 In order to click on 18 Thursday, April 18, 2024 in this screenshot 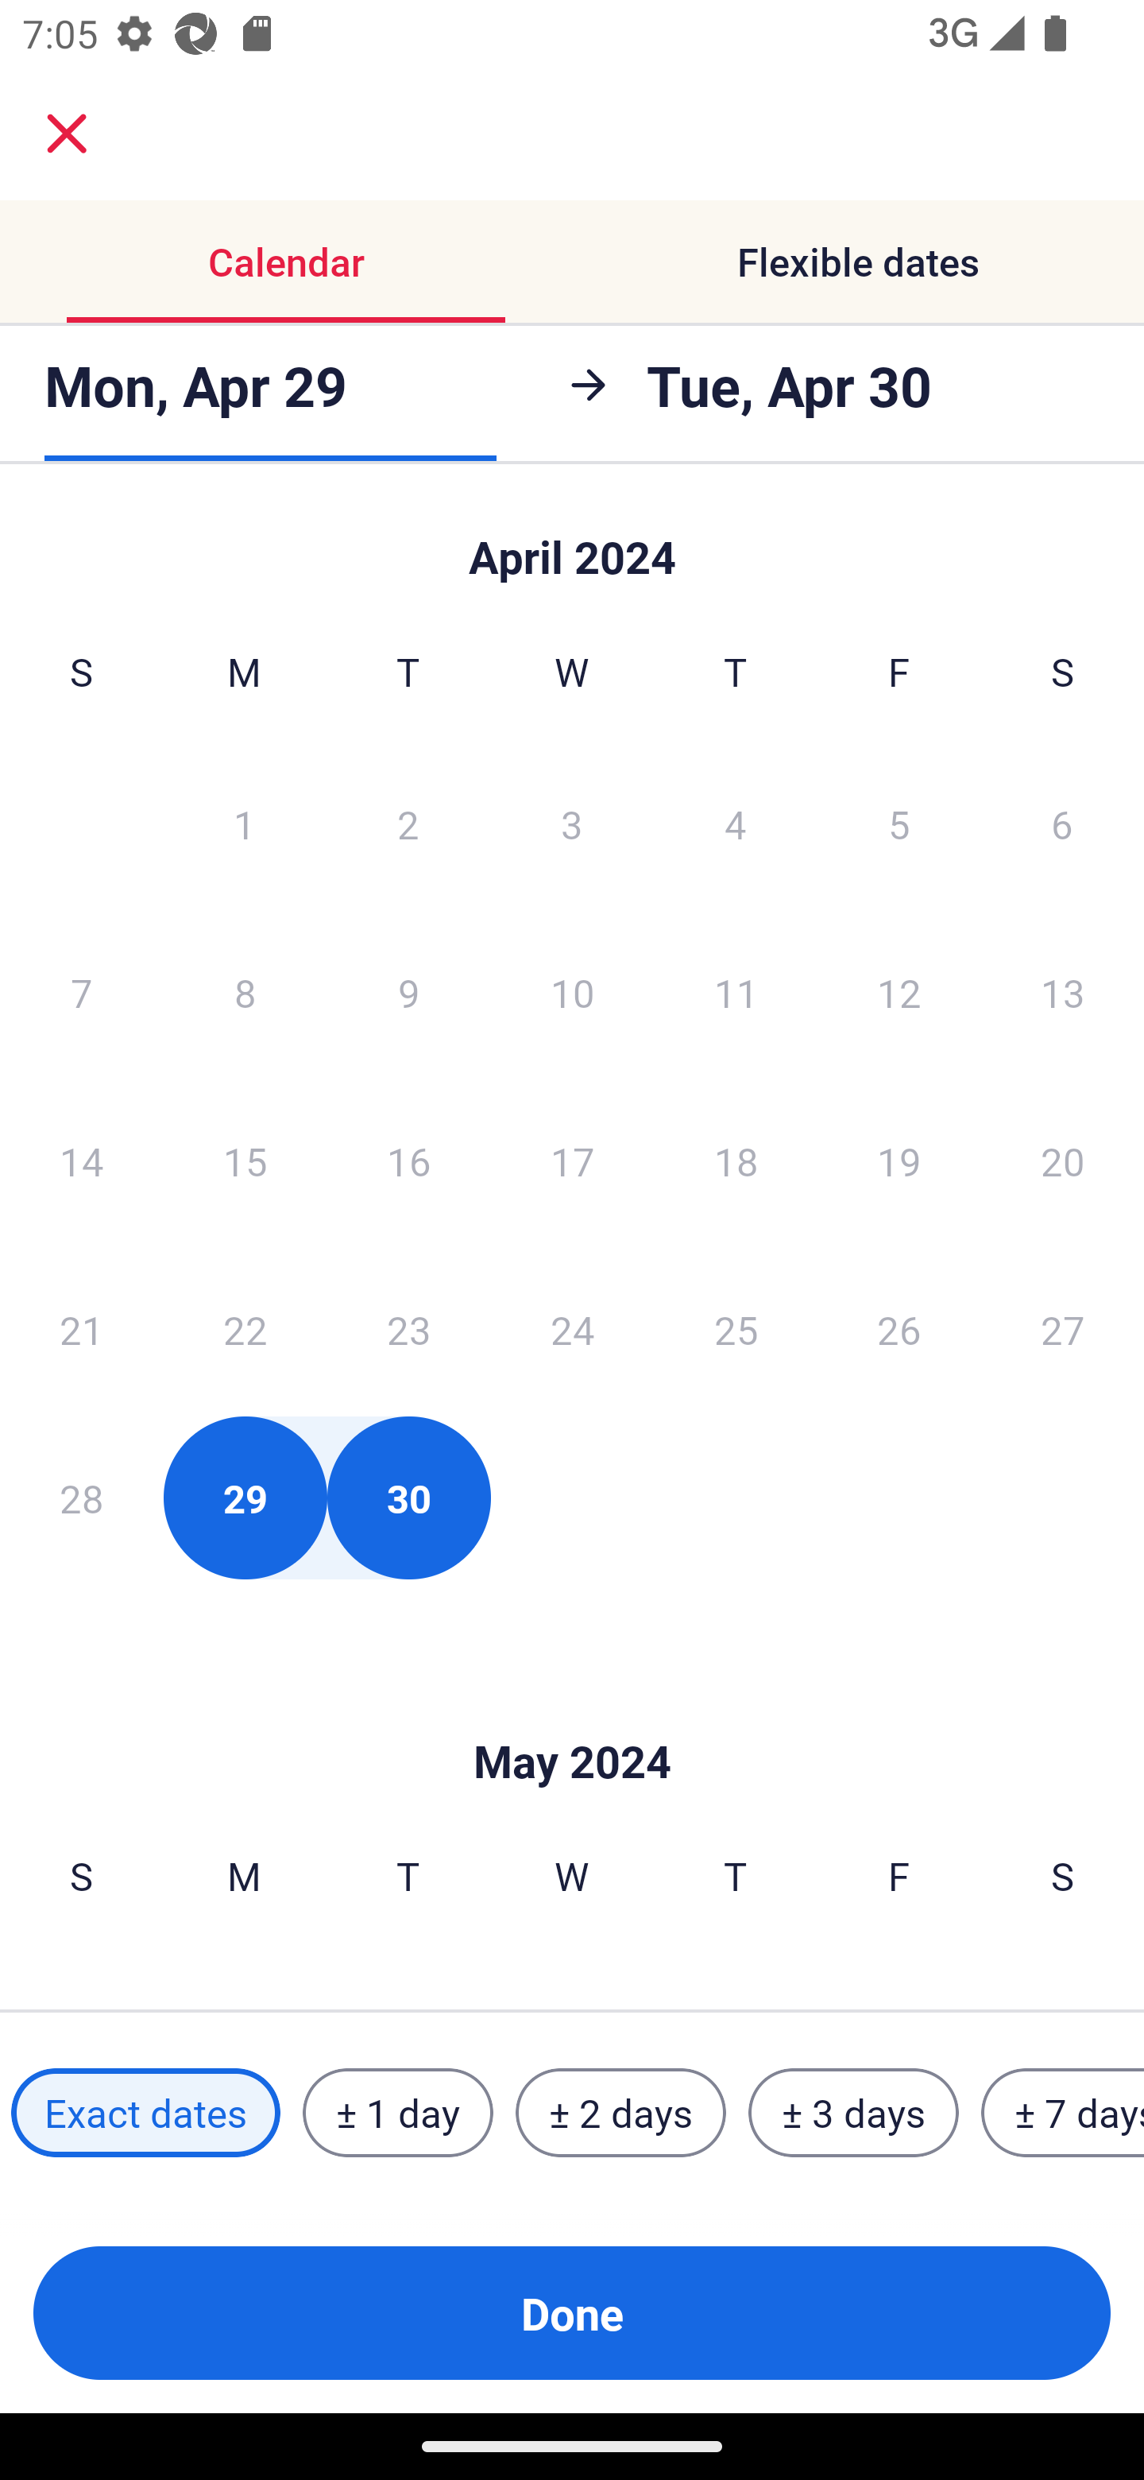, I will do `click(736, 1161)`.